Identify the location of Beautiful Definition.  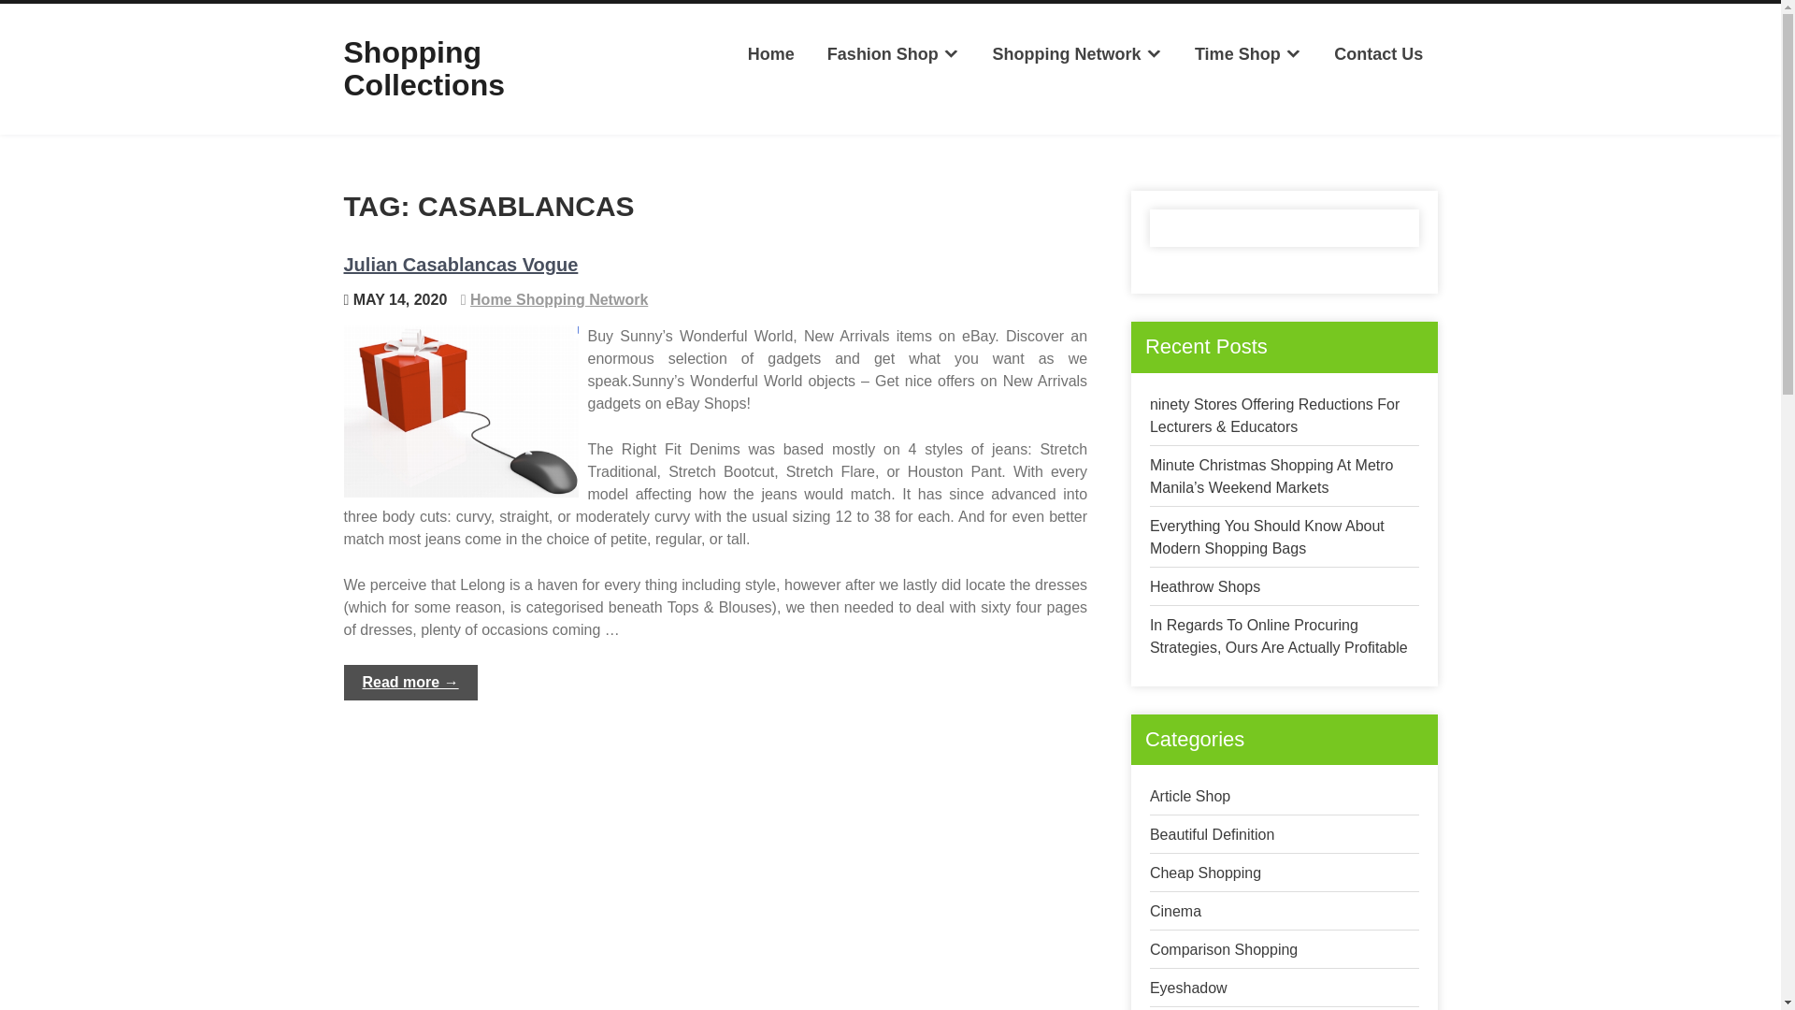
(1212, 834).